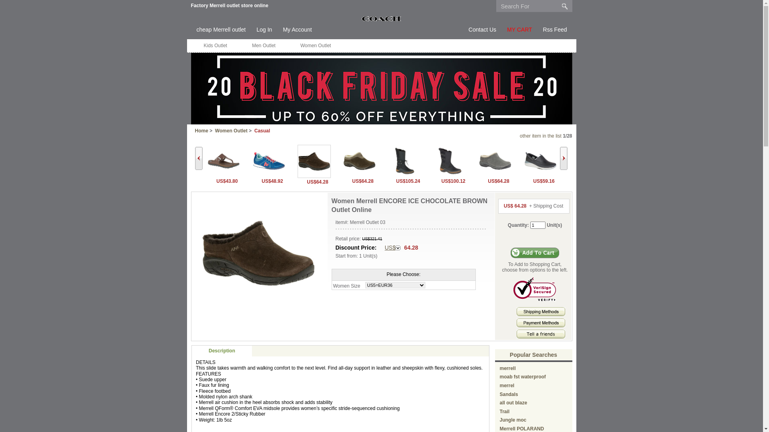  Describe the element at coordinates (555, 30) in the screenshot. I see `Rss Feed` at that location.